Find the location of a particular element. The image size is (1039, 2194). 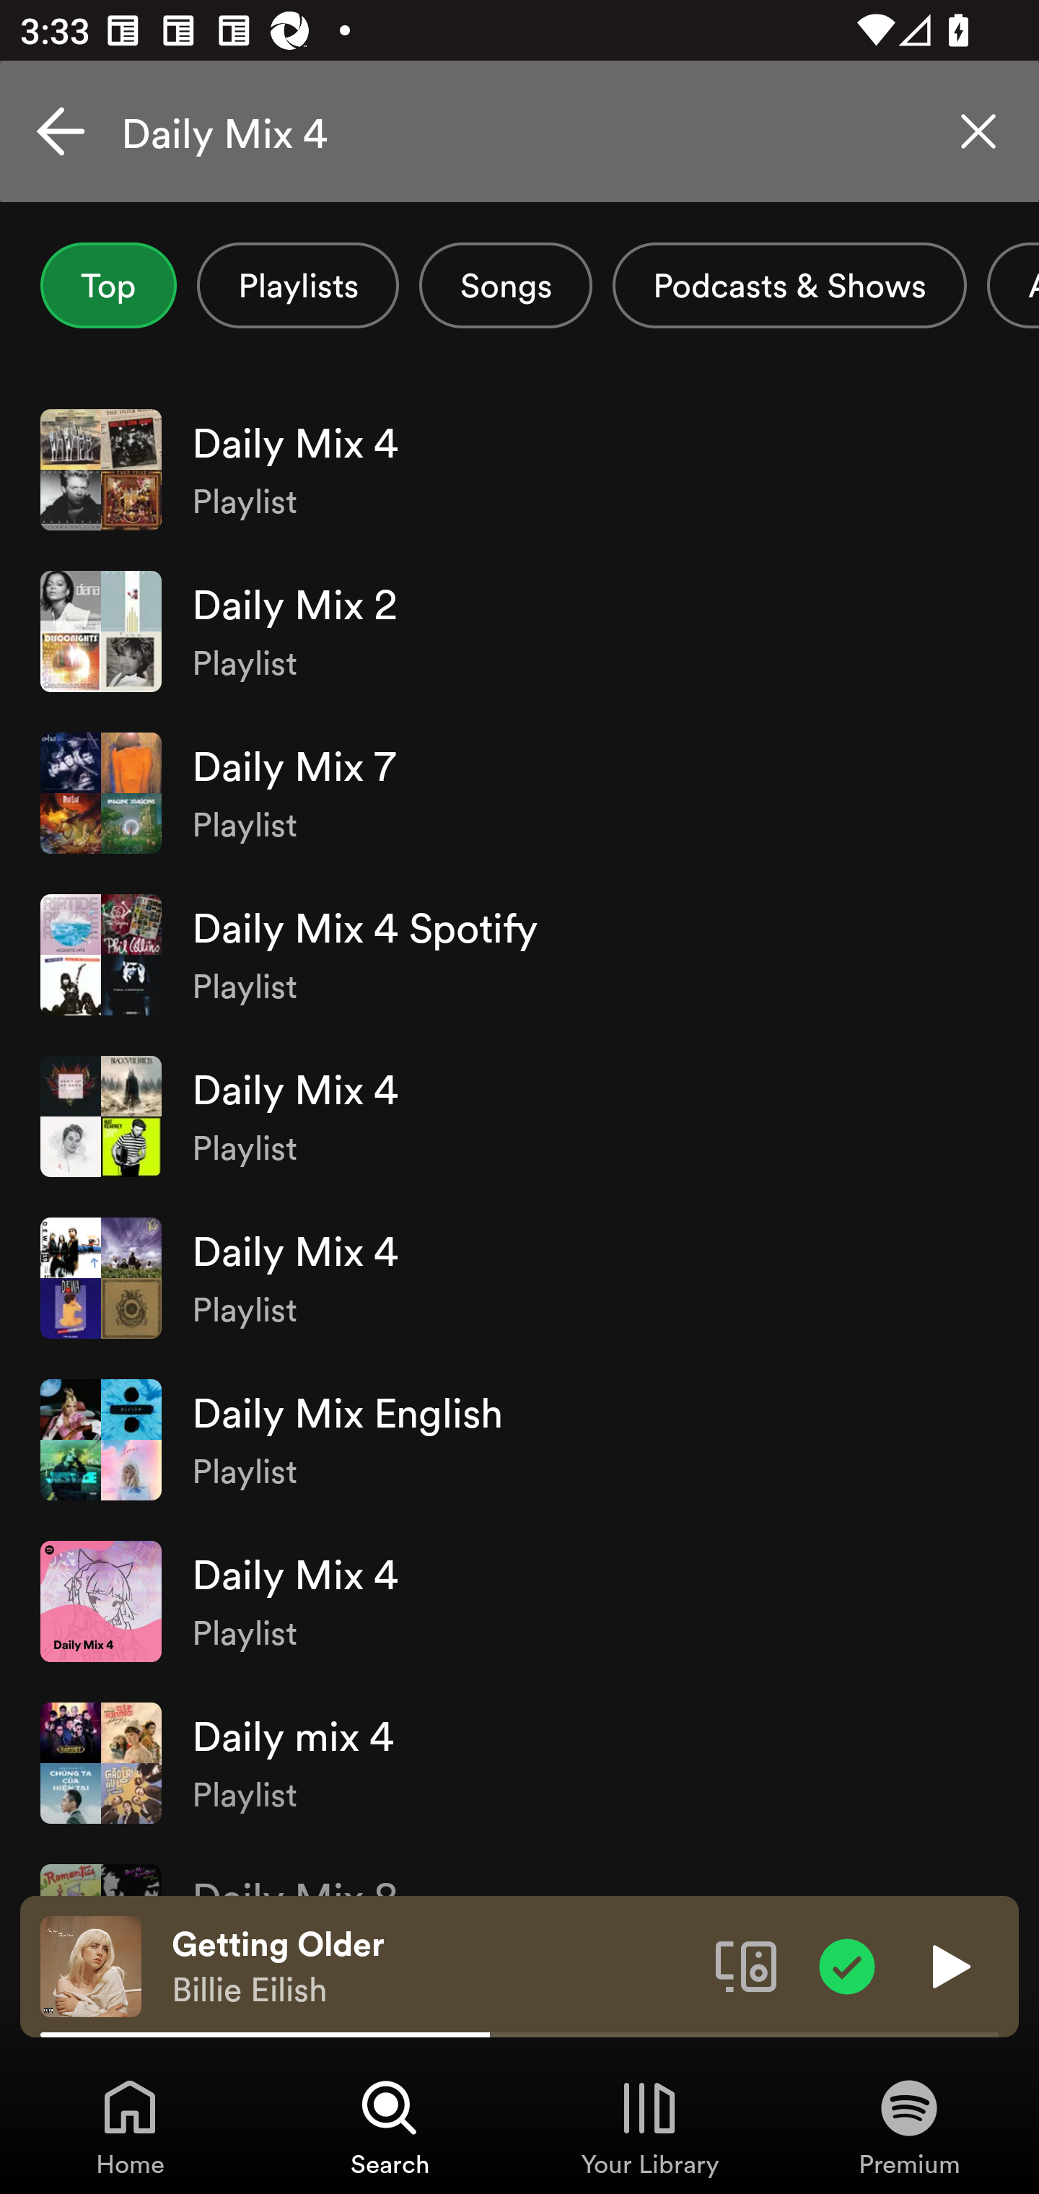

Getting Older Billie Eilish is located at coordinates (433, 1967).